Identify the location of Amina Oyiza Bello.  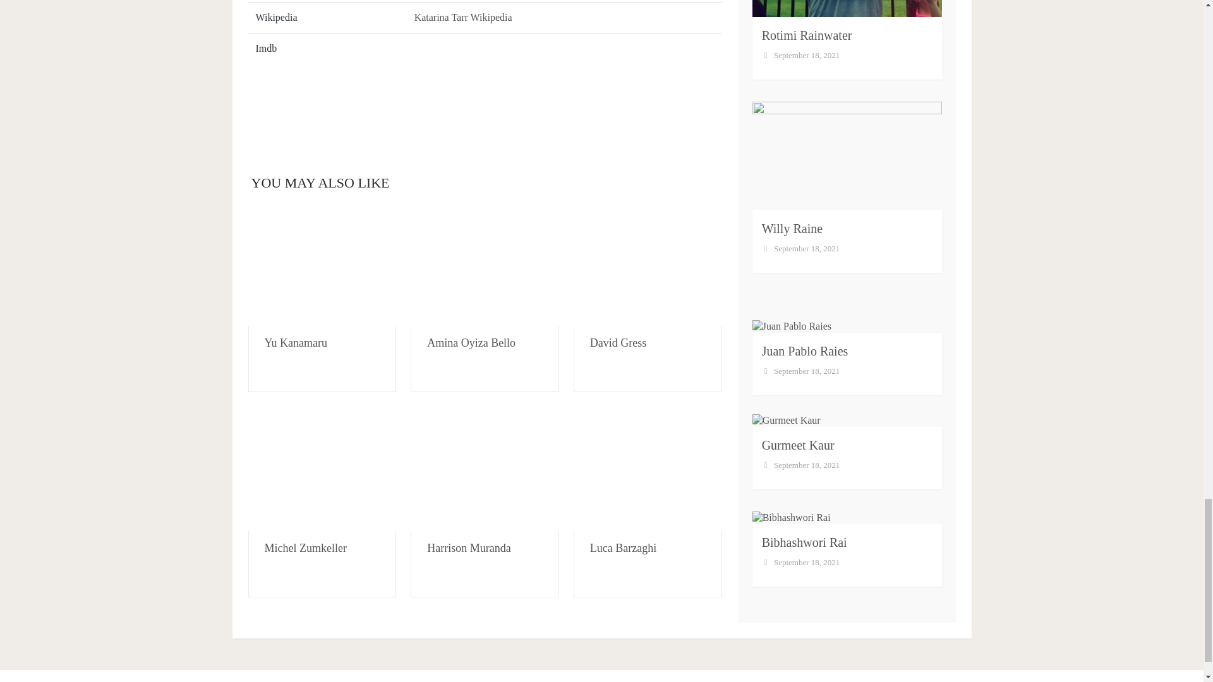
(471, 342).